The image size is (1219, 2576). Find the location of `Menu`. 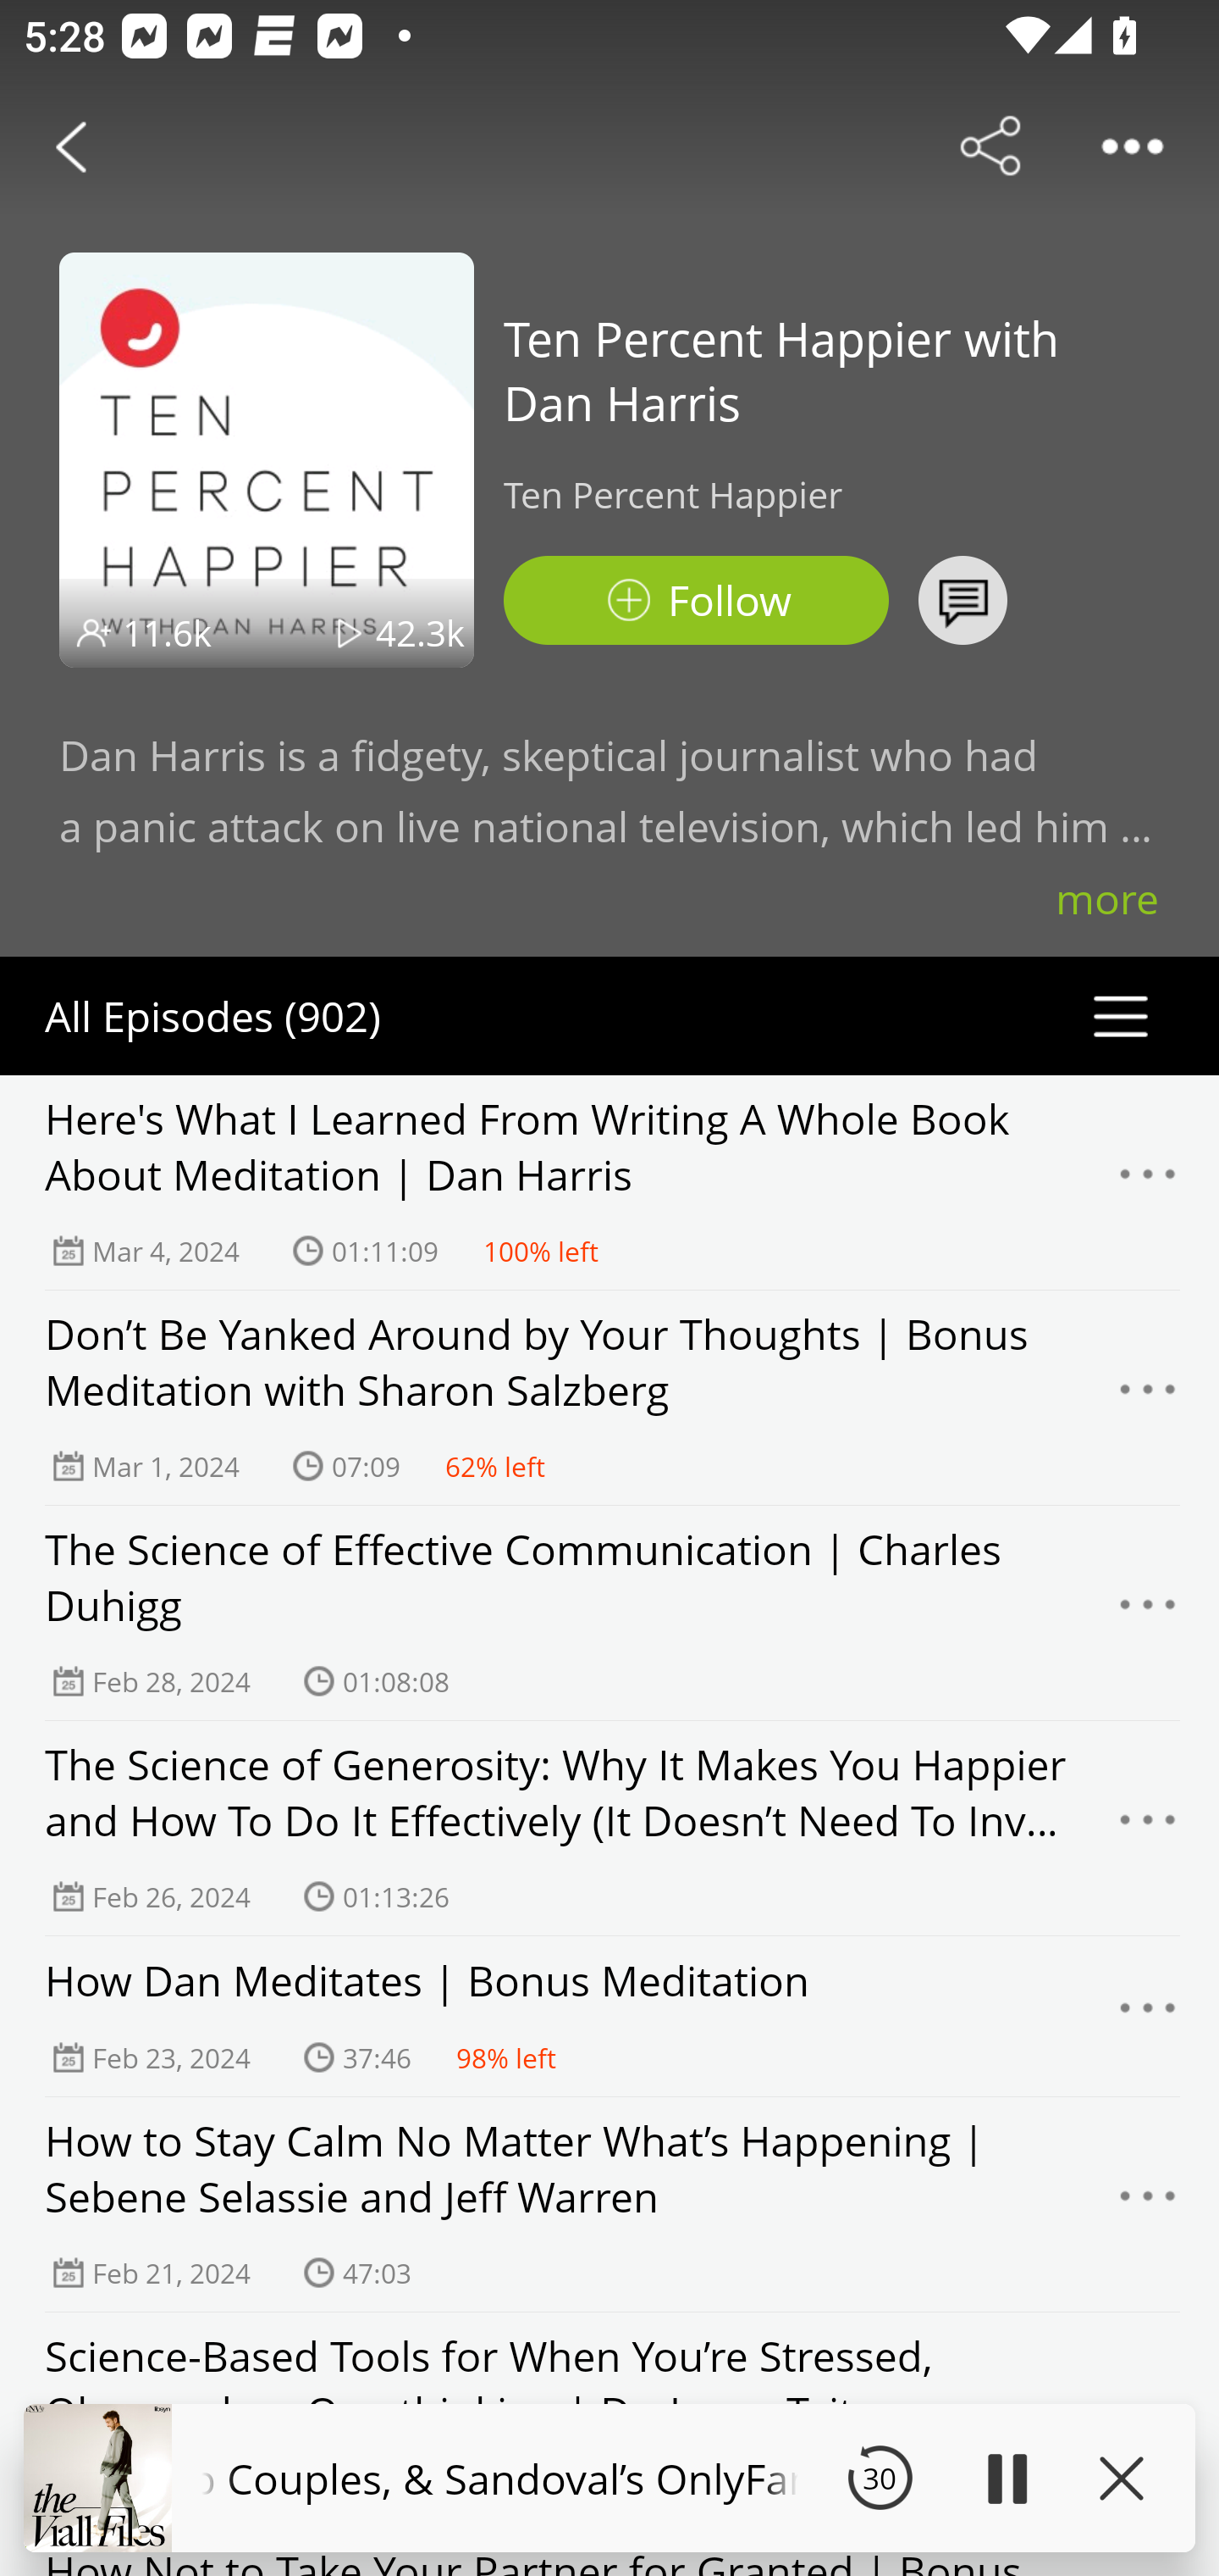

Menu is located at coordinates (1148, 1829).